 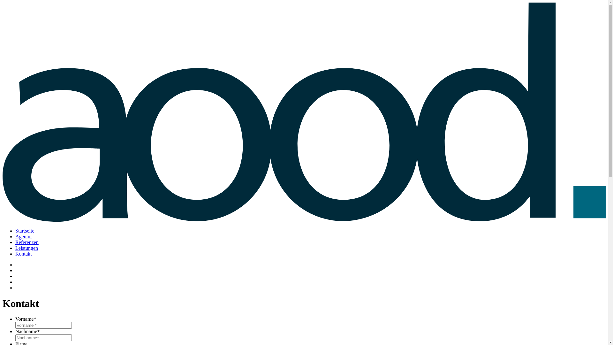 What do you see at coordinates (24, 254) in the screenshot?
I see `Kontakt` at bounding box center [24, 254].